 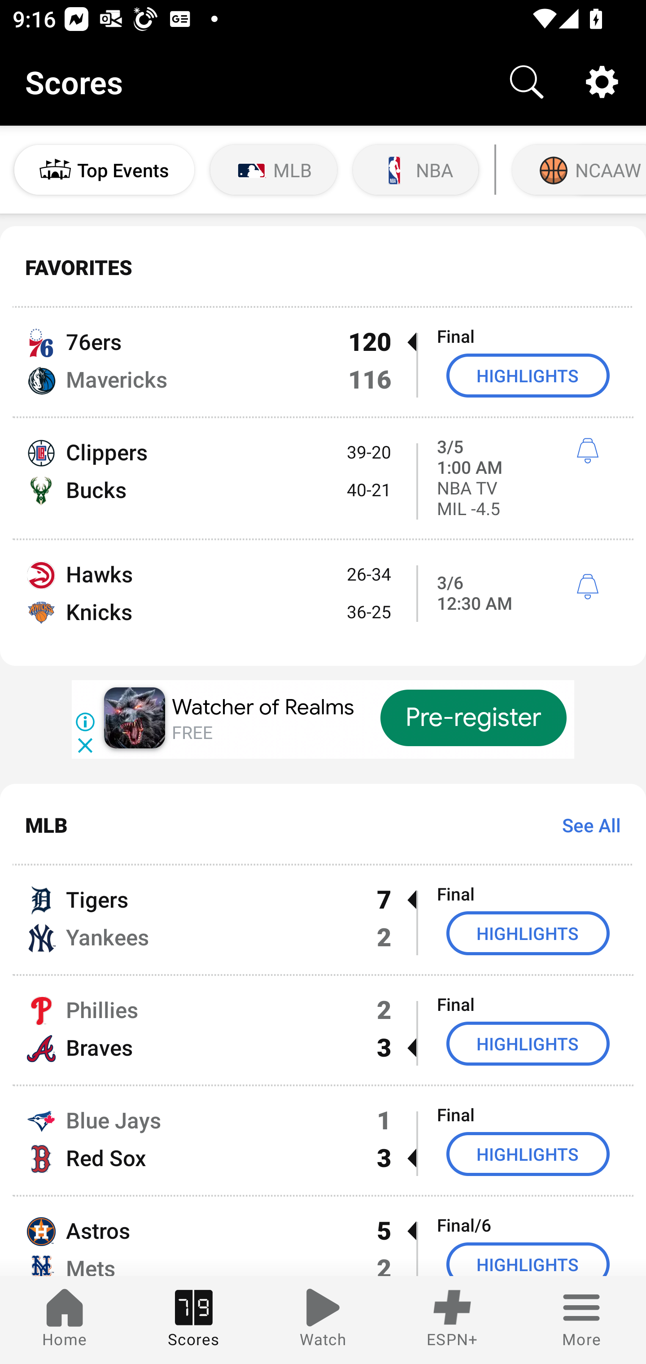 I want to click on FAVORITES, so click(x=323, y=267).